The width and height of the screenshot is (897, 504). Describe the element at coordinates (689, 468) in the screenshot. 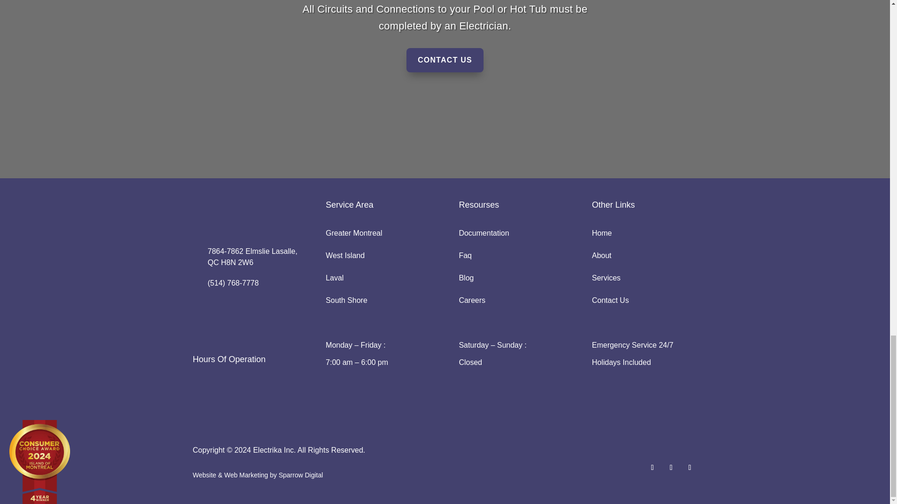

I see `Follow on LinkedIn` at that location.